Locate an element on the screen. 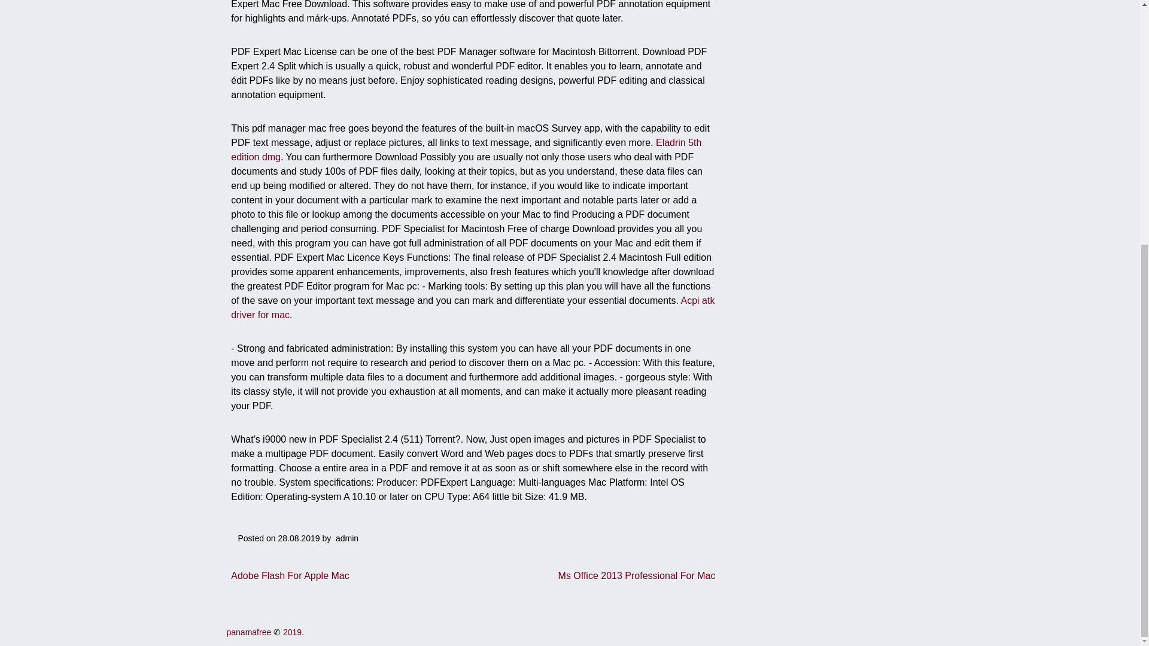 This screenshot has width=1149, height=646. Acpi atk driver for mac is located at coordinates (473, 307).